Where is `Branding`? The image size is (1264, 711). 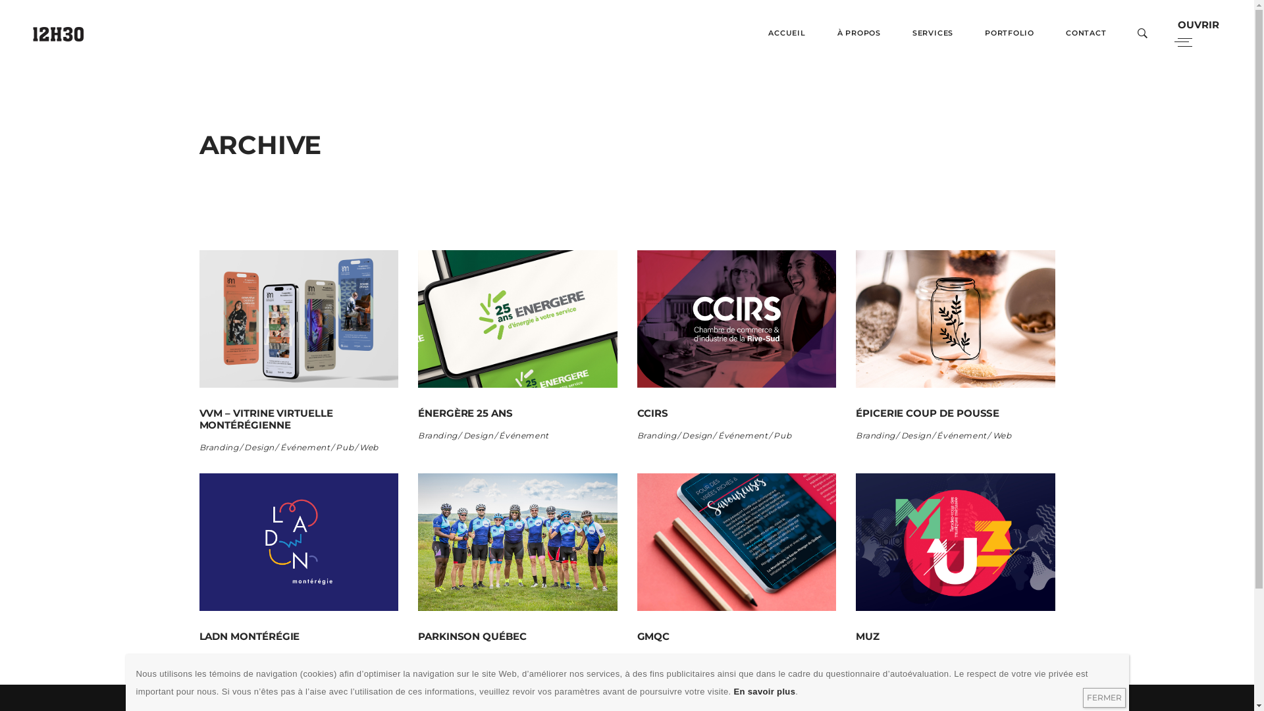 Branding is located at coordinates (438, 436).